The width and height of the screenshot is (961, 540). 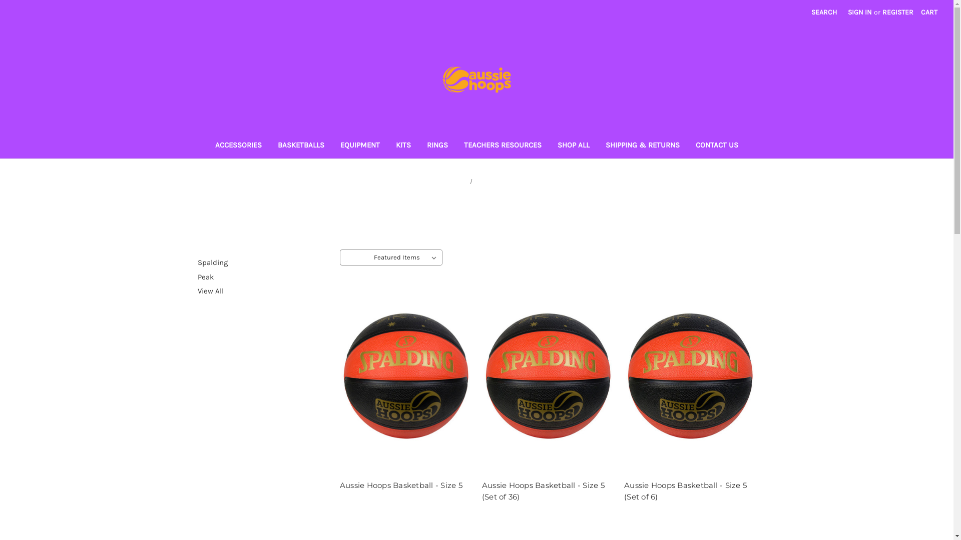 What do you see at coordinates (437, 146) in the screenshot?
I see `RINGS` at bounding box center [437, 146].